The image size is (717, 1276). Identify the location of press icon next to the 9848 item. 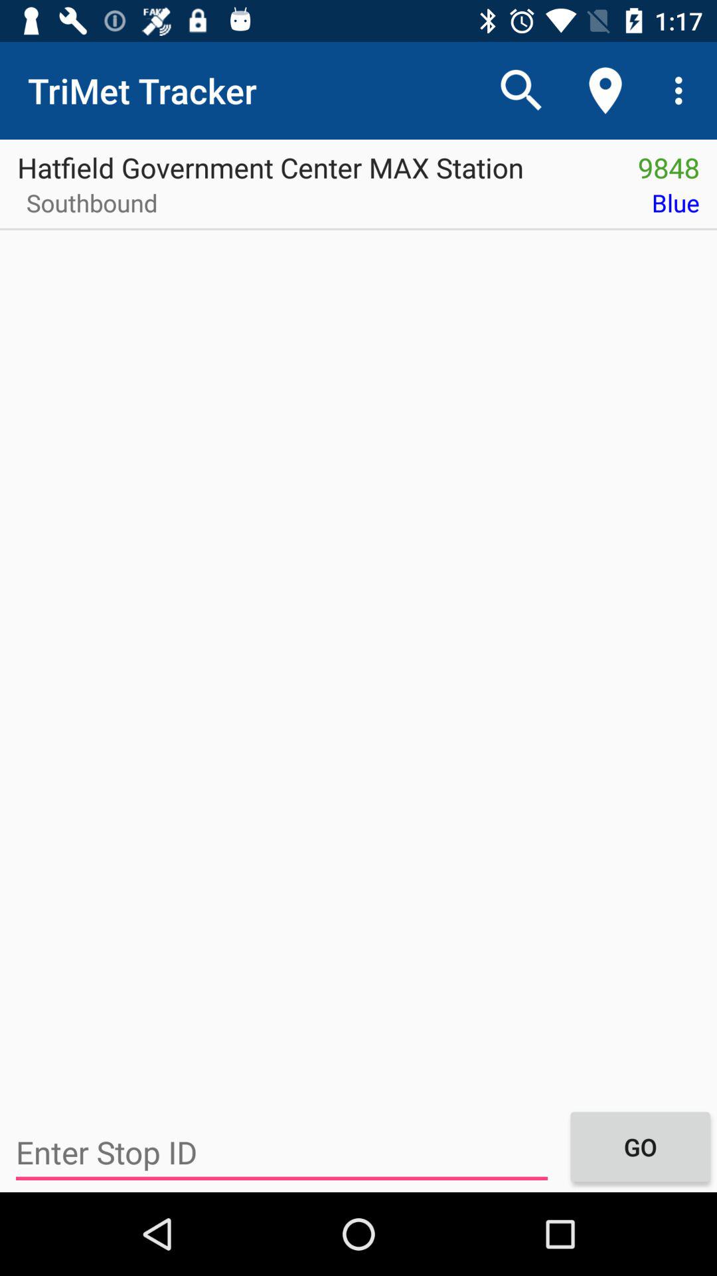
(310, 163).